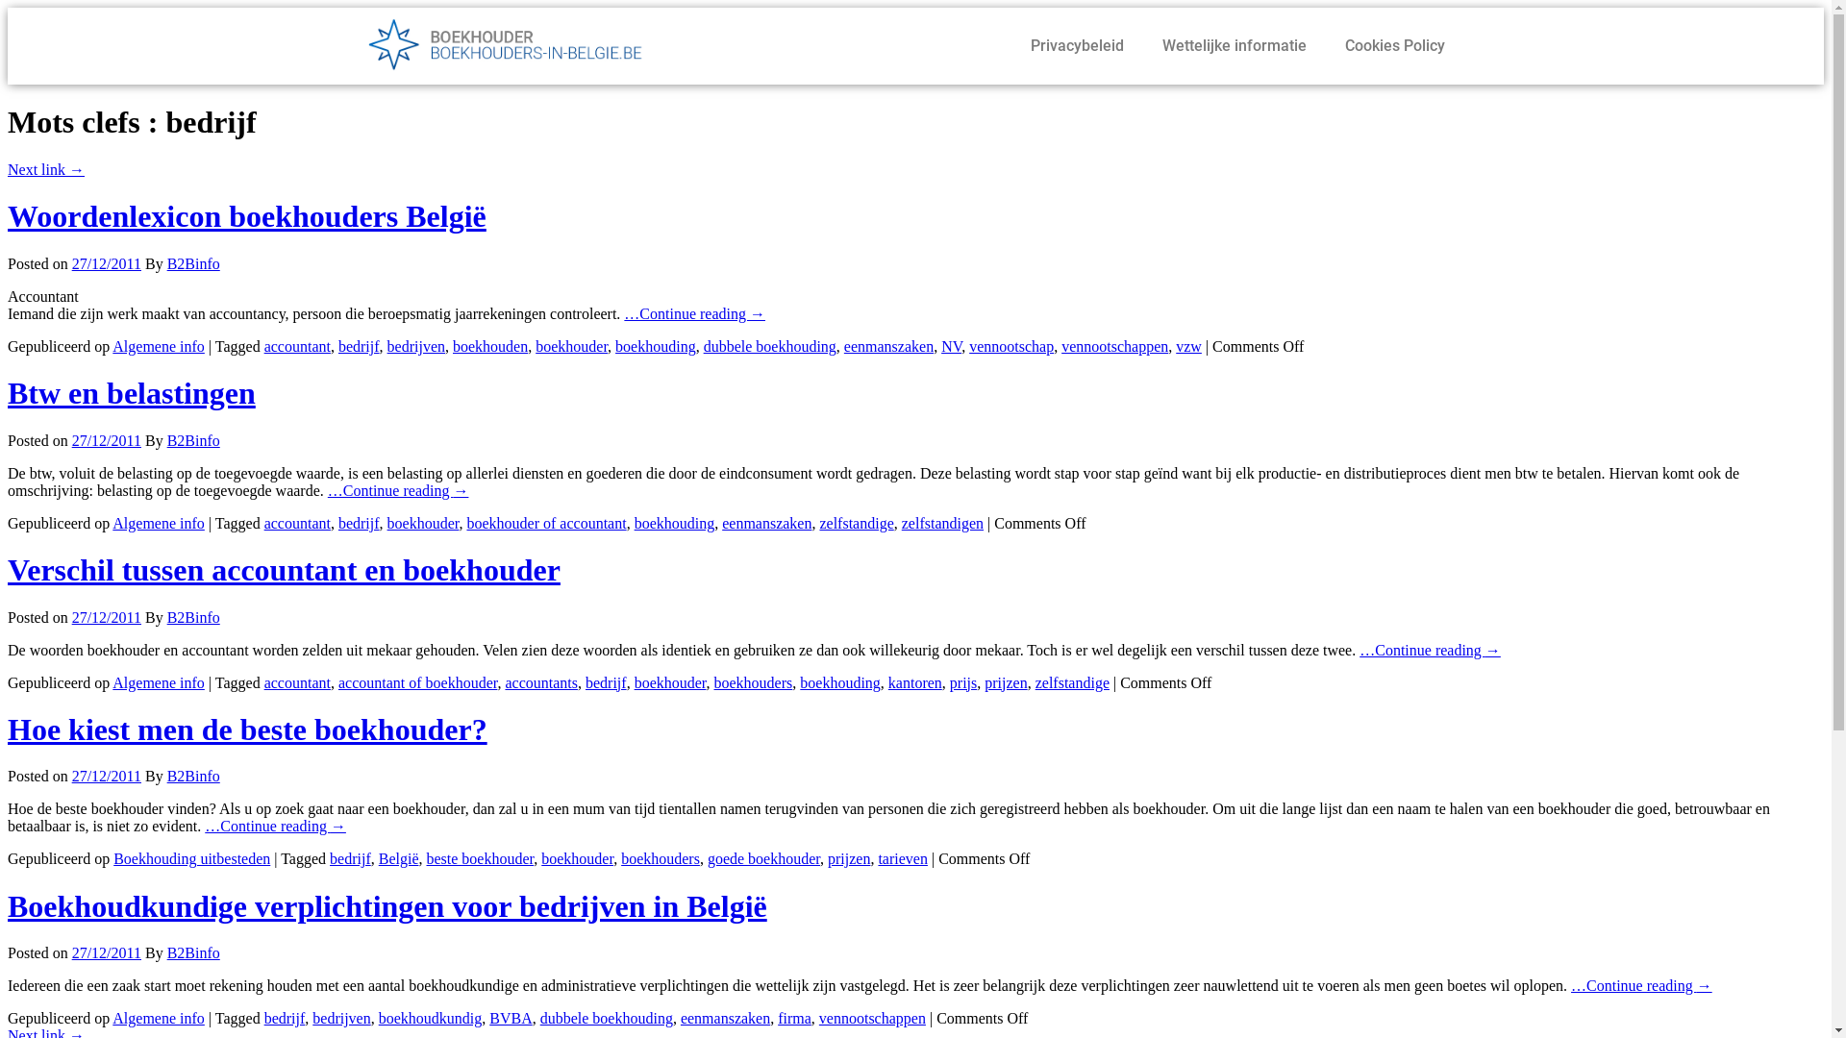  What do you see at coordinates (510, 1019) in the screenshot?
I see `BVBA` at bounding box center [510, 1019].